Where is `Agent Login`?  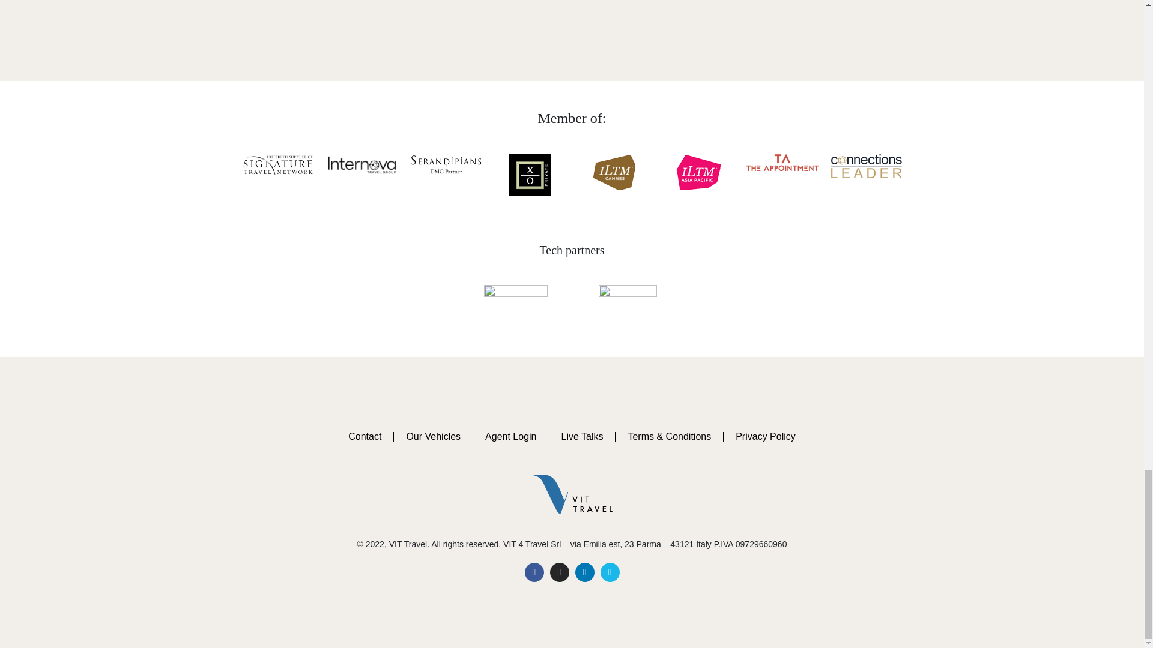 Agent Login is located at coordinates (510, 437).